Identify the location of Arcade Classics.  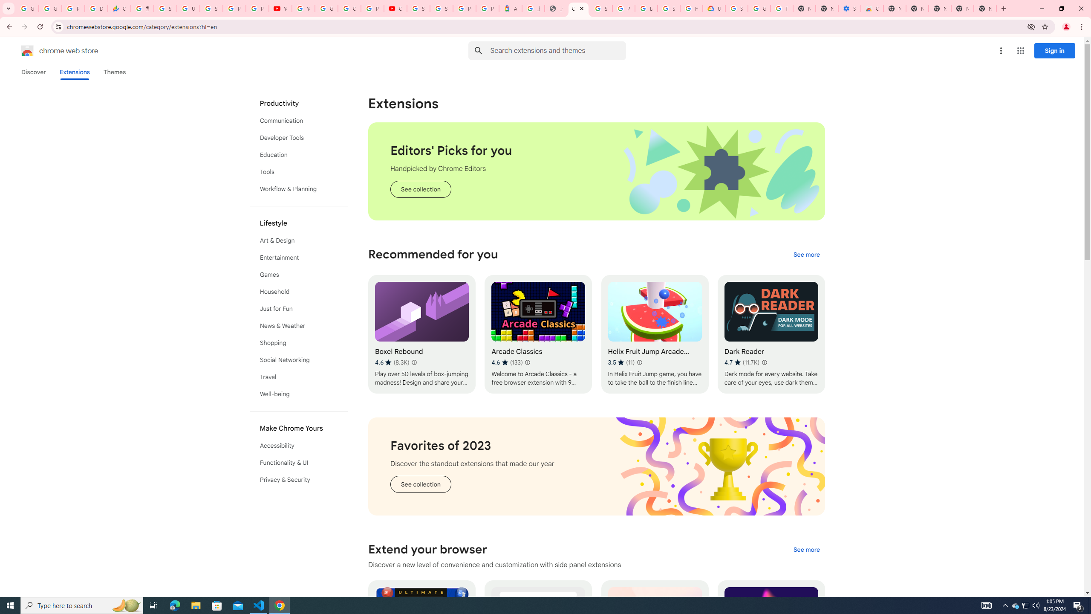
(538, 334).